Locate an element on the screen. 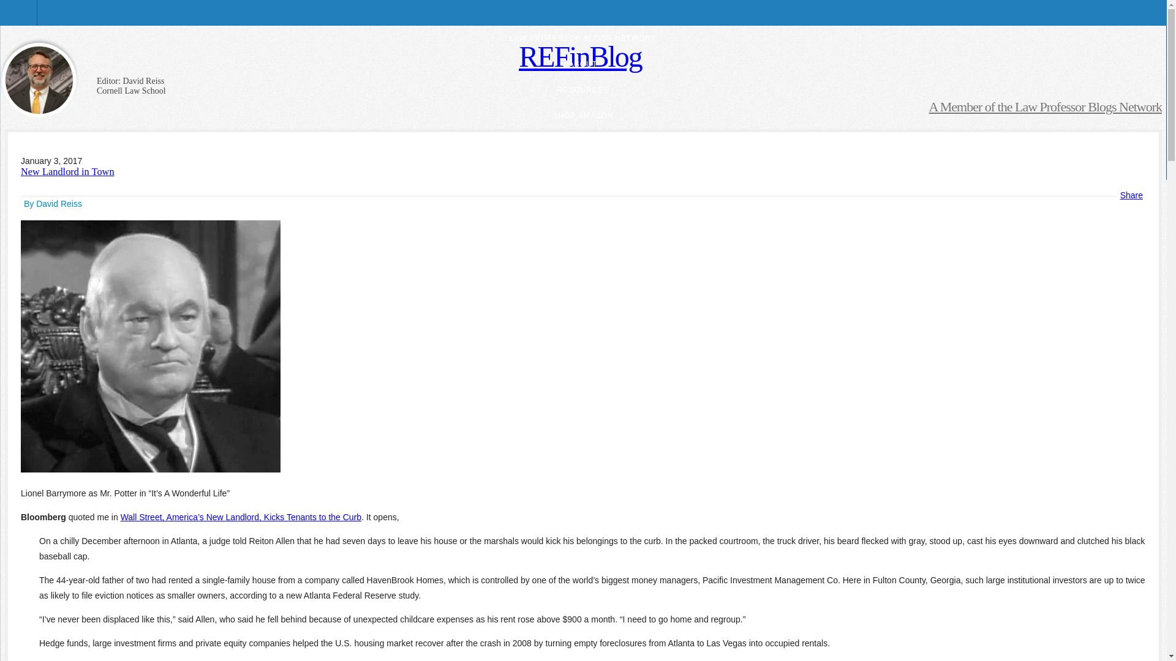 The image size is (1176, 661). Go! is located at coordinates (147, 46).